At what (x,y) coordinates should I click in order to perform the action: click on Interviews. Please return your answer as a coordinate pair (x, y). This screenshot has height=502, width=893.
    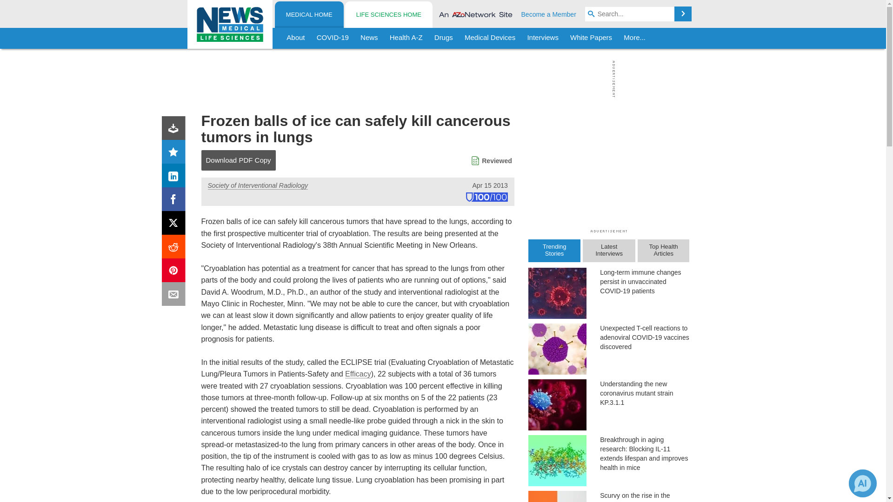
    Looking at the image, I should click on (543, 38).